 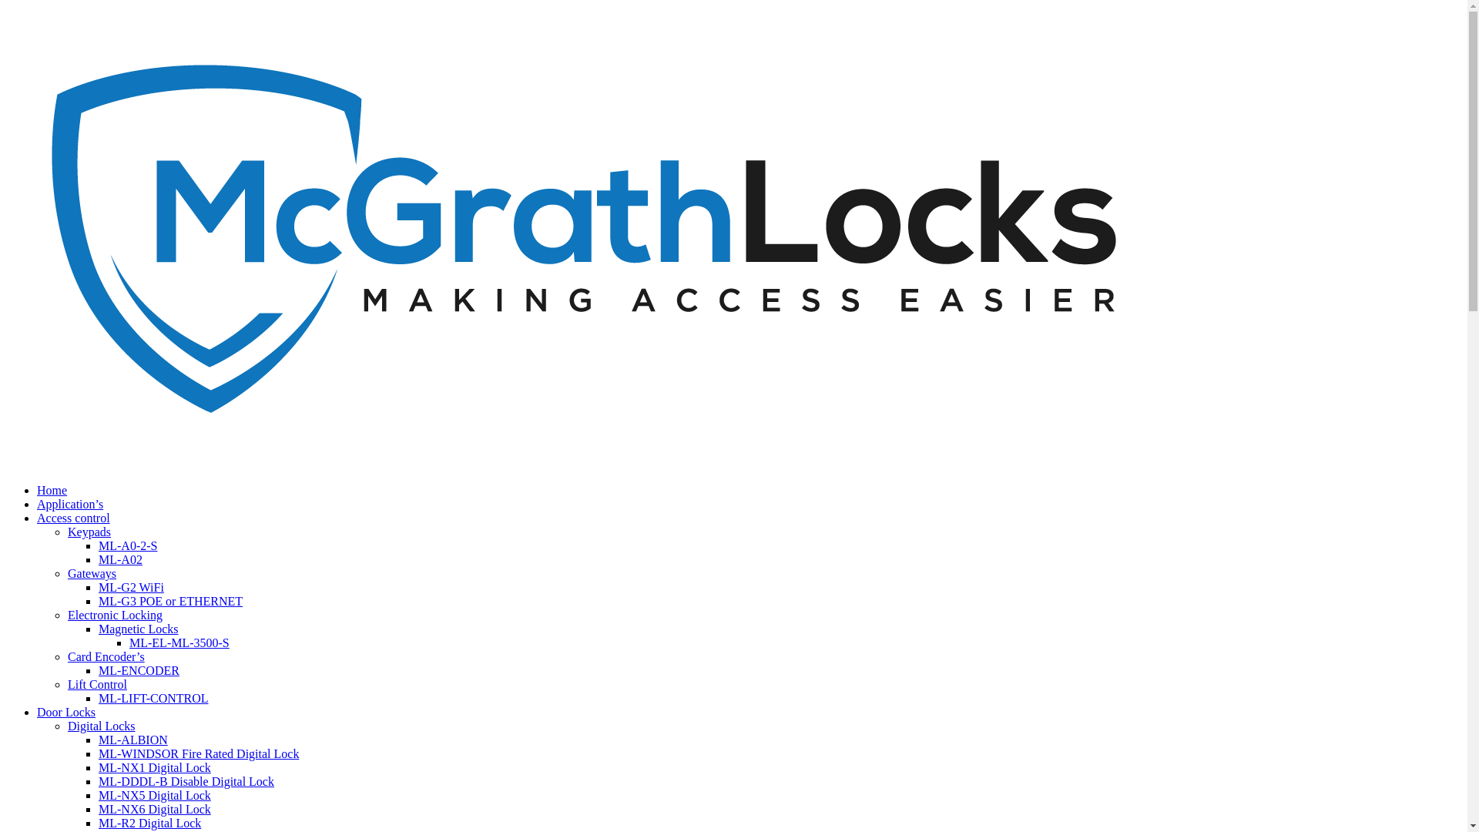 I want to click on Gateways, so click(x=92, y=573).